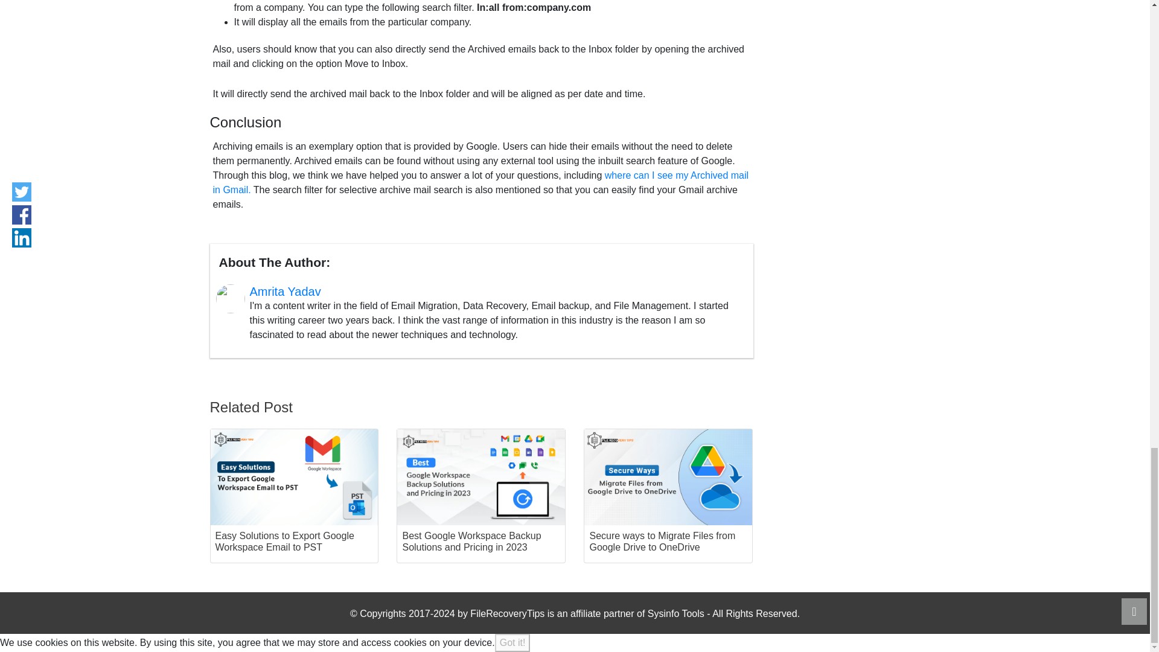  Describe the element at coordinates (481, 182) in the screenshot. I see `where can I see my Archived mail in Gmail.` at that location.